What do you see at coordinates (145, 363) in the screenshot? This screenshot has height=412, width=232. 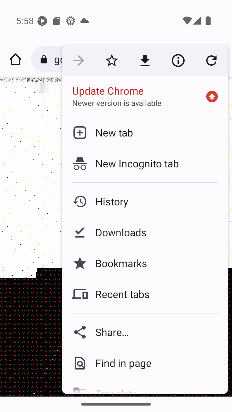 I see `Find in page` at bounding box center [145, 363].